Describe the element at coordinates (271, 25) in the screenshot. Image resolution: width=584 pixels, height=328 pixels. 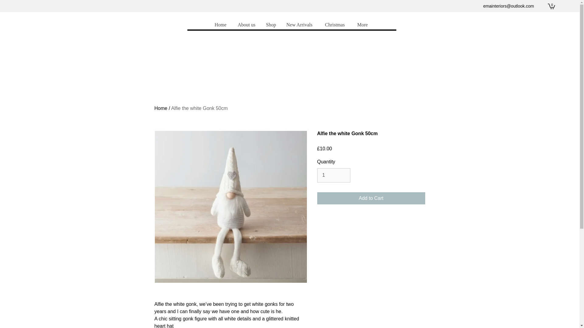
I see `Shop` at that location.